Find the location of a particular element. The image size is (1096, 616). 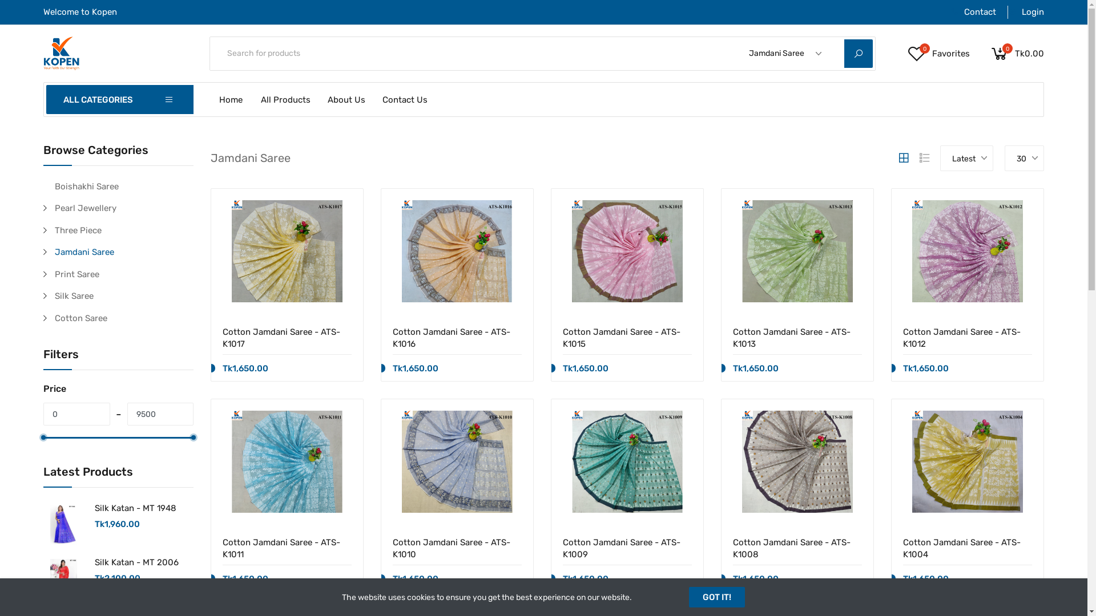

Cotton Jamdani Saree - ATS-K1008 is located at coordinates (797, 548).